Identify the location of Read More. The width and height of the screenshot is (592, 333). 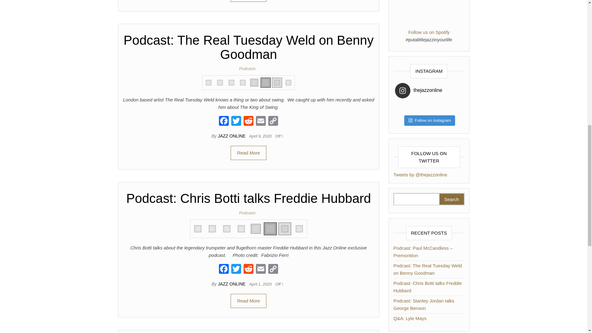
(249, 301).